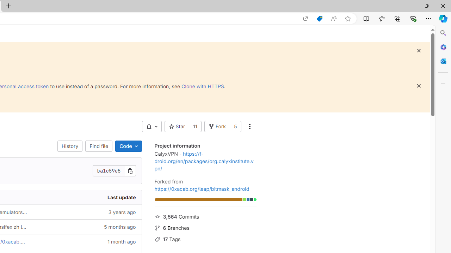 The width and height of the screenshot is (451, 253). Describe the element at coordinates (202, 189) in the screenshot. I see `https://0xacab.org/leap/bitmask_android` at that location.